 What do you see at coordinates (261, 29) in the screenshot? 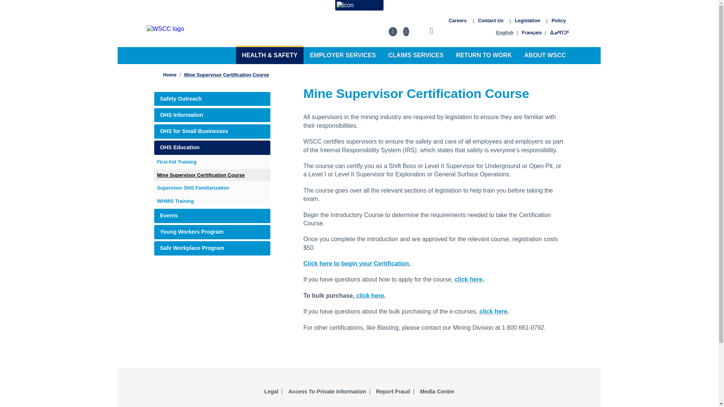
I see ` WSCC Homepage ` at bounding box center [261, 29].